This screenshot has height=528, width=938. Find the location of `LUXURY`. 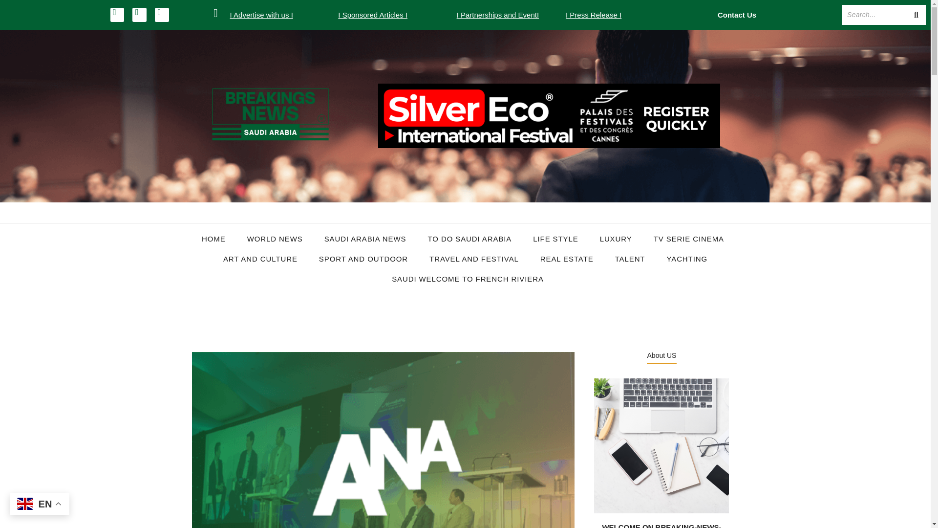

LUXURY is located at coordinates (616, 239).